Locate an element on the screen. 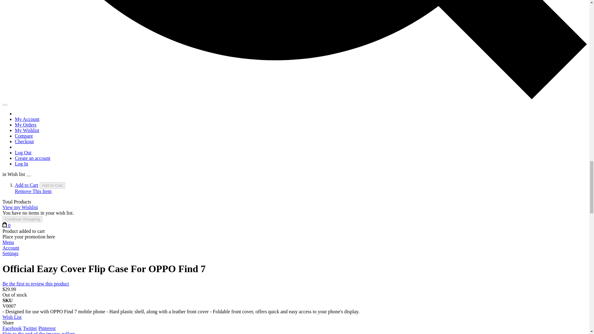 This screenshot has height=334, width=594. Remove This Item is located at coordinates (33, 191).